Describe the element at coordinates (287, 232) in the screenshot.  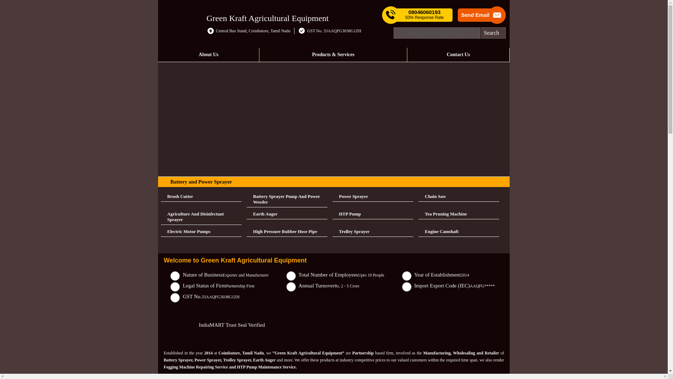
I see `High Pressure Rubber Hose Pipe` at that location.